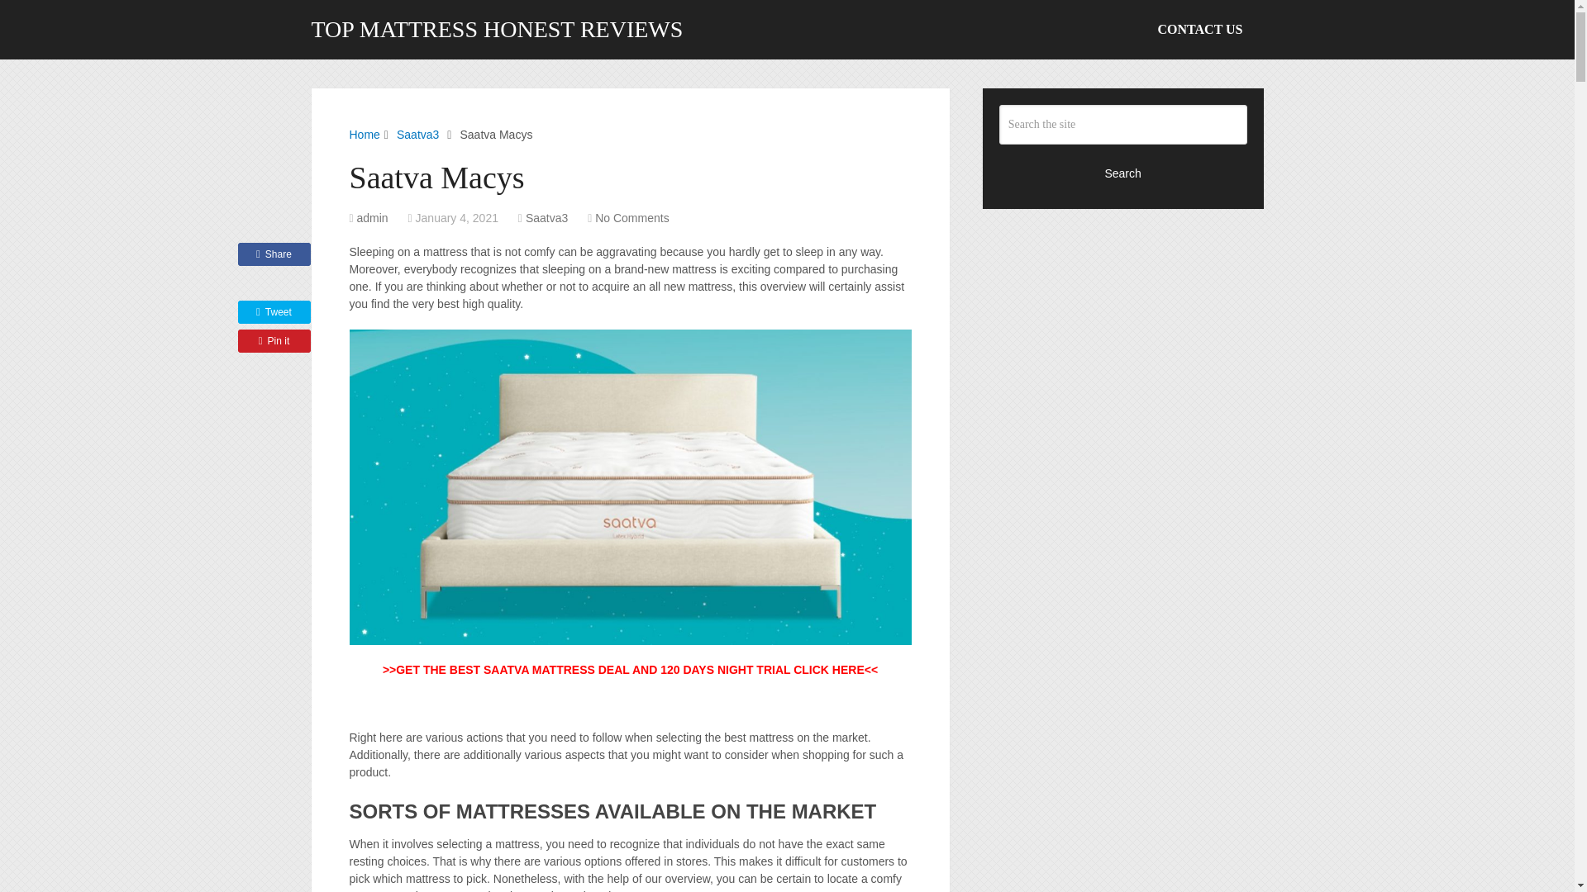  Describe the element at coordinates (418, 134) in the screenshot. I see `Saatva3` at that location.